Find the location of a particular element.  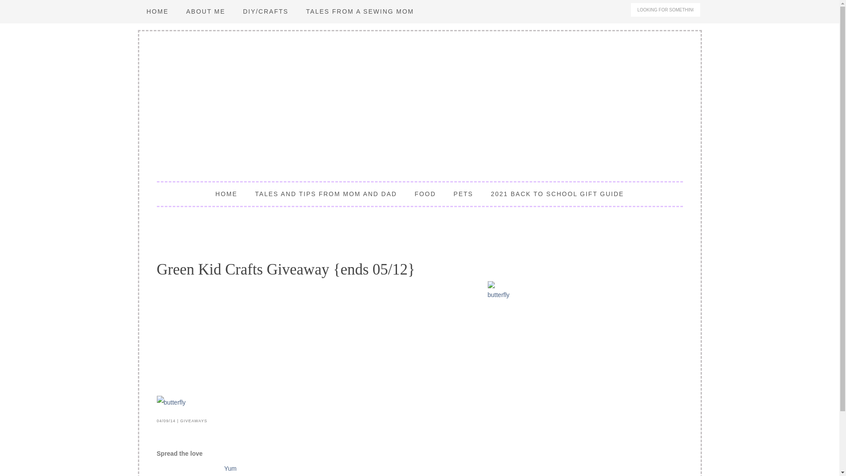

Yum is located at coordinates (230, 468).